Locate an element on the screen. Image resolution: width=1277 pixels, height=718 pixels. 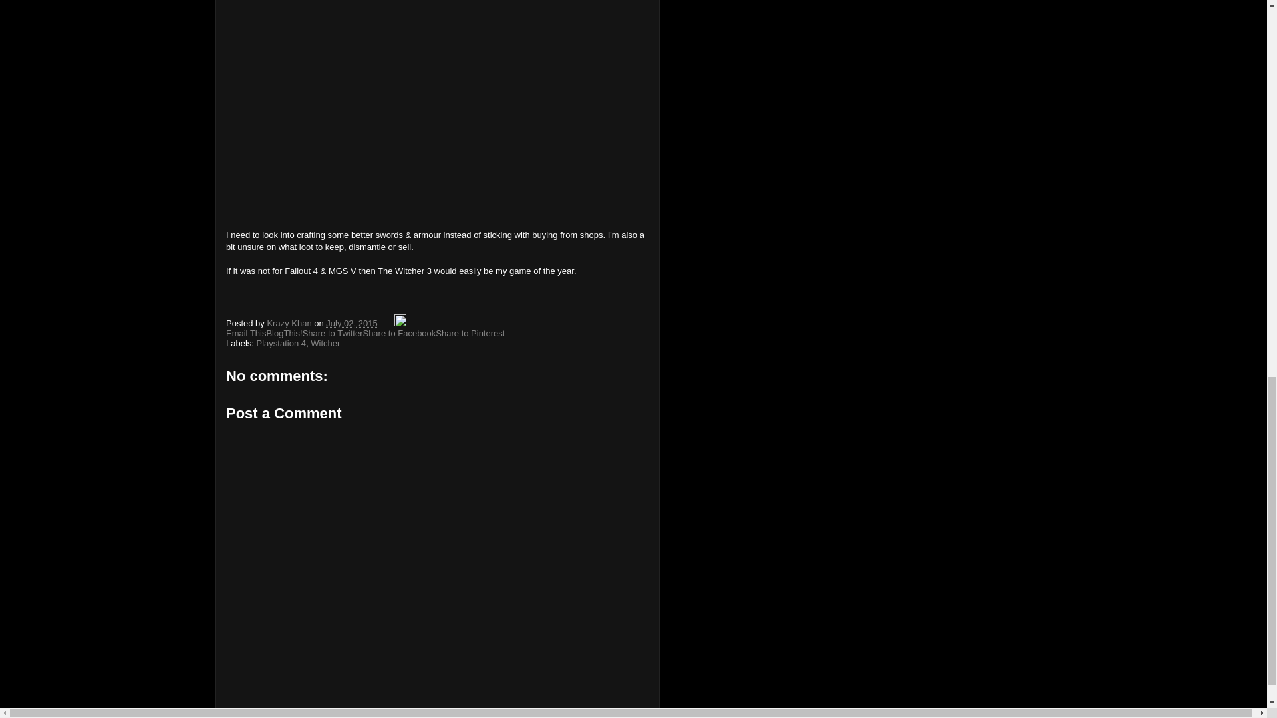
BlogThis! is located at coordinates (283, 332).